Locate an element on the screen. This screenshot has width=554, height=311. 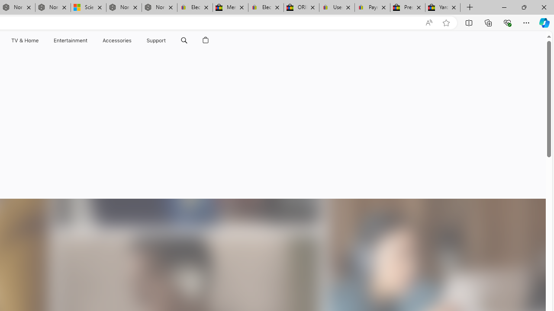
Shopping Bag is located at coordinates (206, 41).